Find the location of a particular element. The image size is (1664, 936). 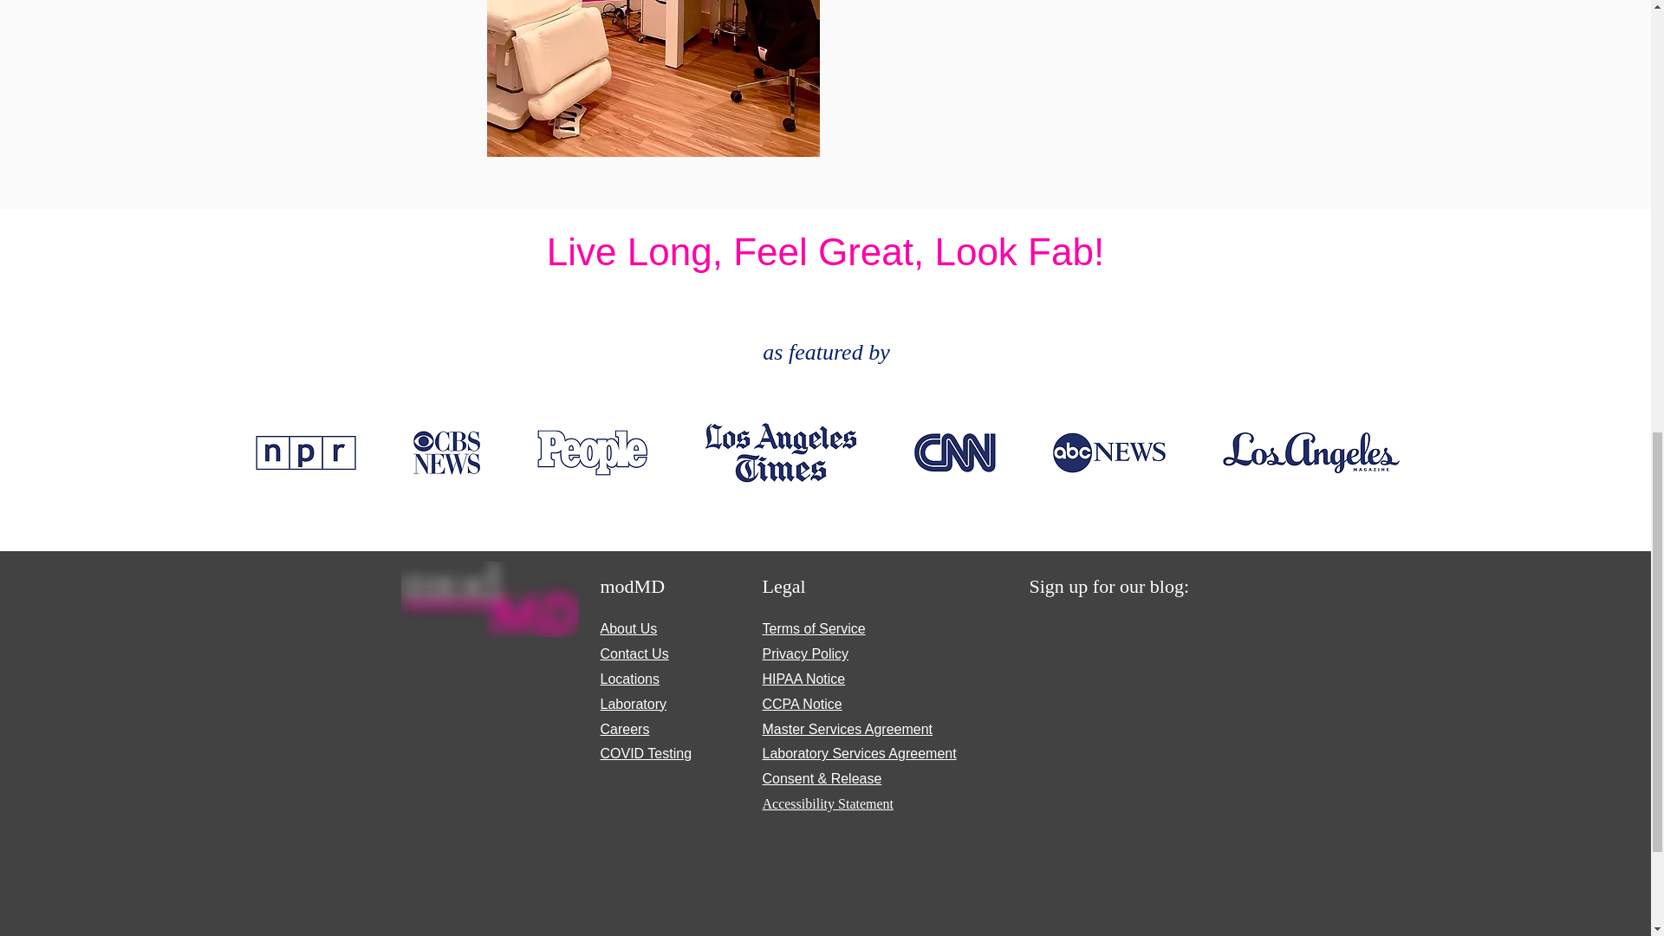

Careers is located at coordinates (624, 728).